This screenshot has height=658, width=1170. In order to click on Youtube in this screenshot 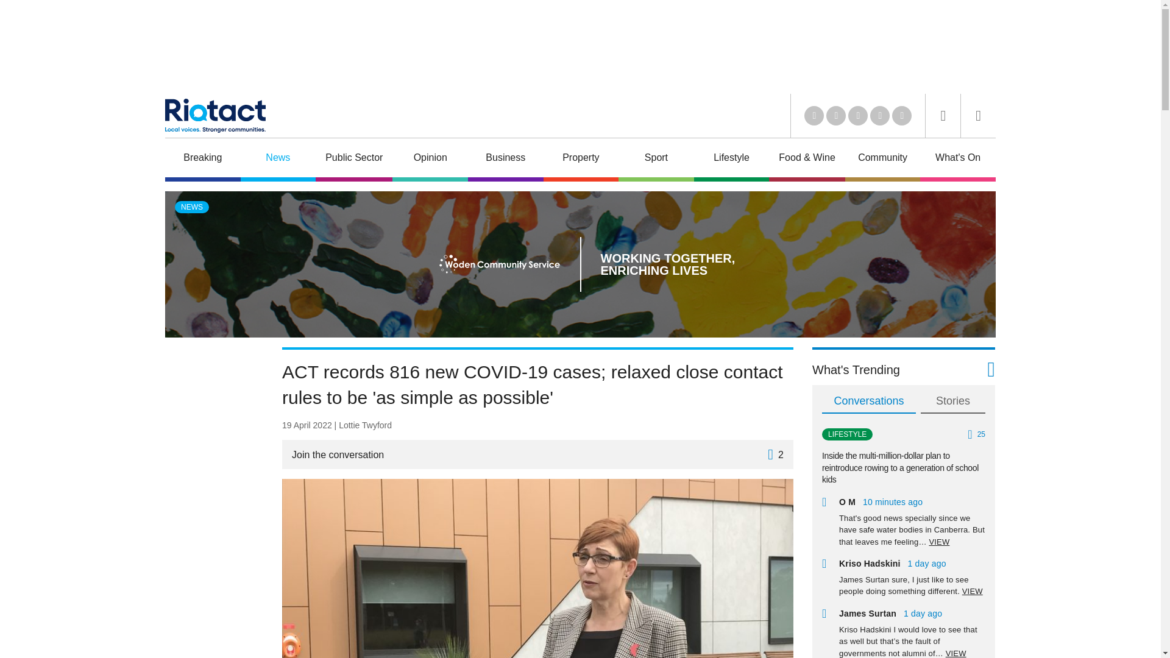, I will do `click(858, 116)`.